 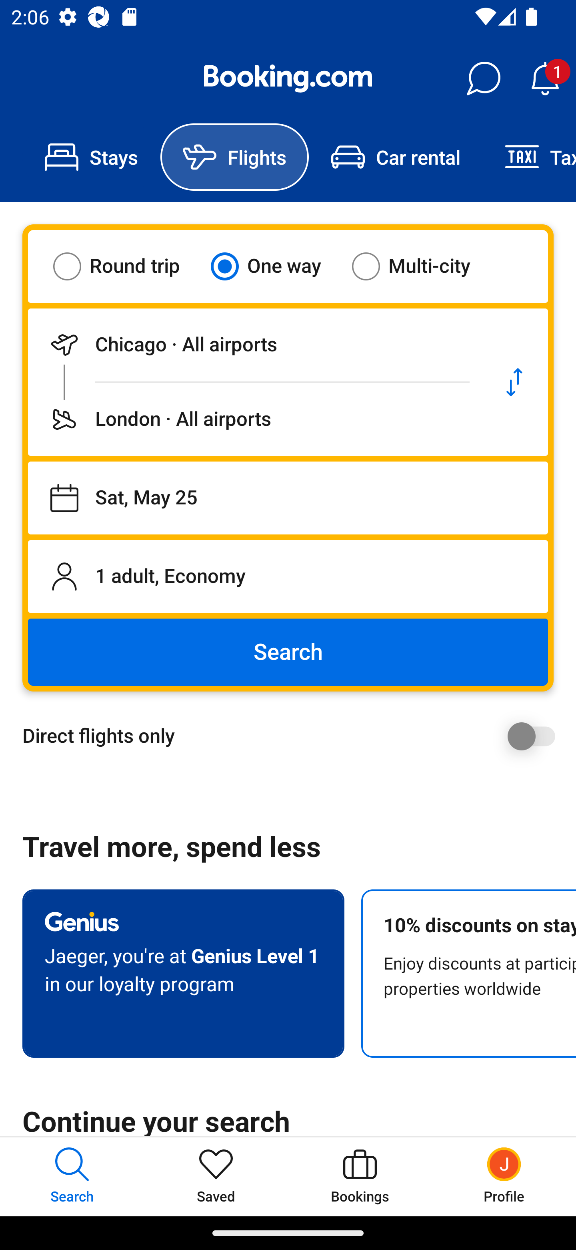 I want to click on Profile, so click(x=504, y=1176).